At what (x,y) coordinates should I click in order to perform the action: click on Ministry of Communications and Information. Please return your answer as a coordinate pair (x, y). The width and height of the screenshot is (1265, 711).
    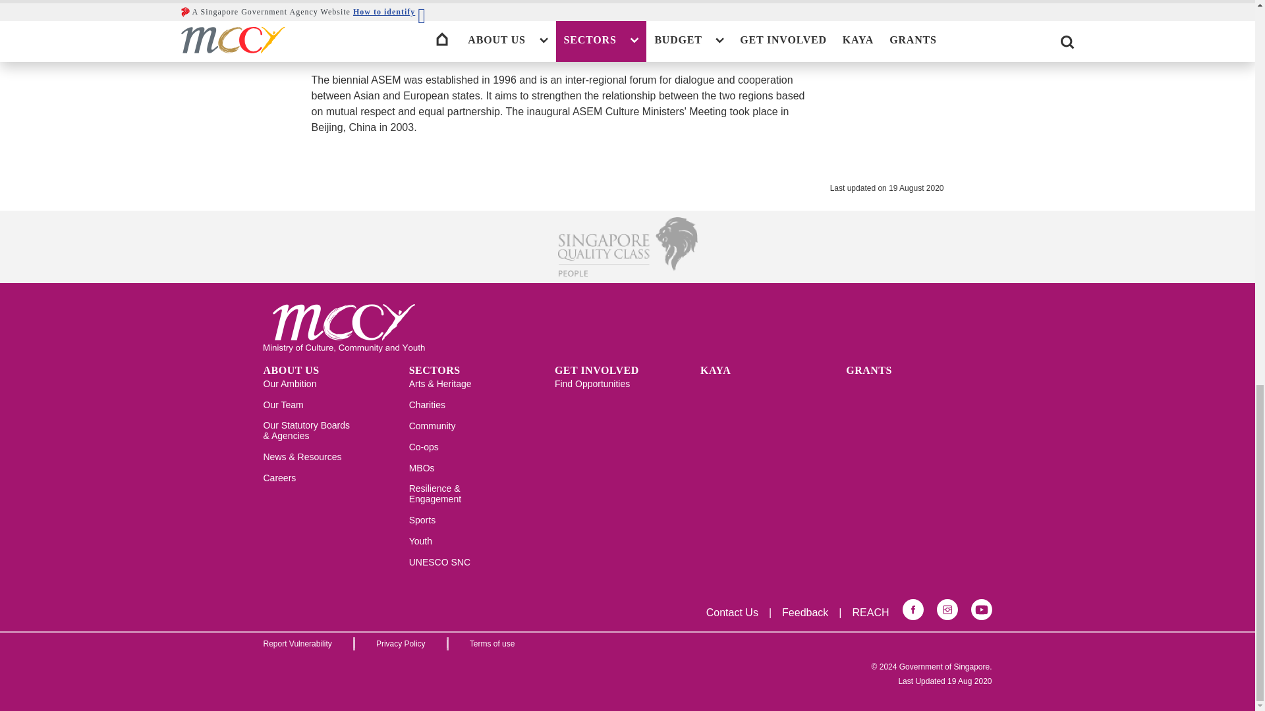
    Looking at the image, I should click on (559, 11).